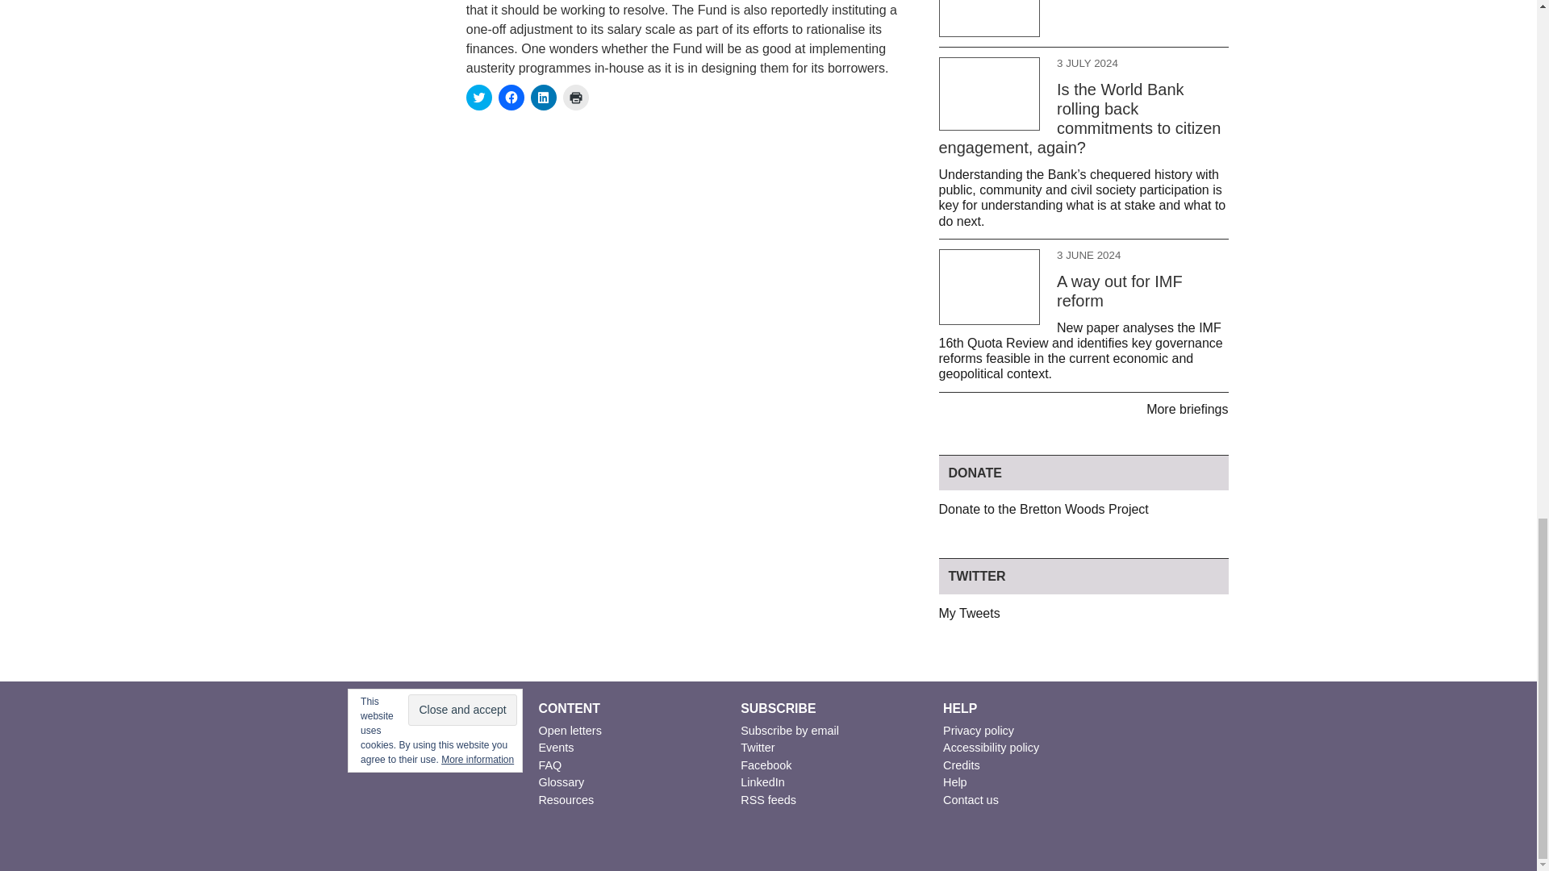 This screenshot has width=1549, height=871. I want to click on Click to share on LinkedIn, so click(544, 97).